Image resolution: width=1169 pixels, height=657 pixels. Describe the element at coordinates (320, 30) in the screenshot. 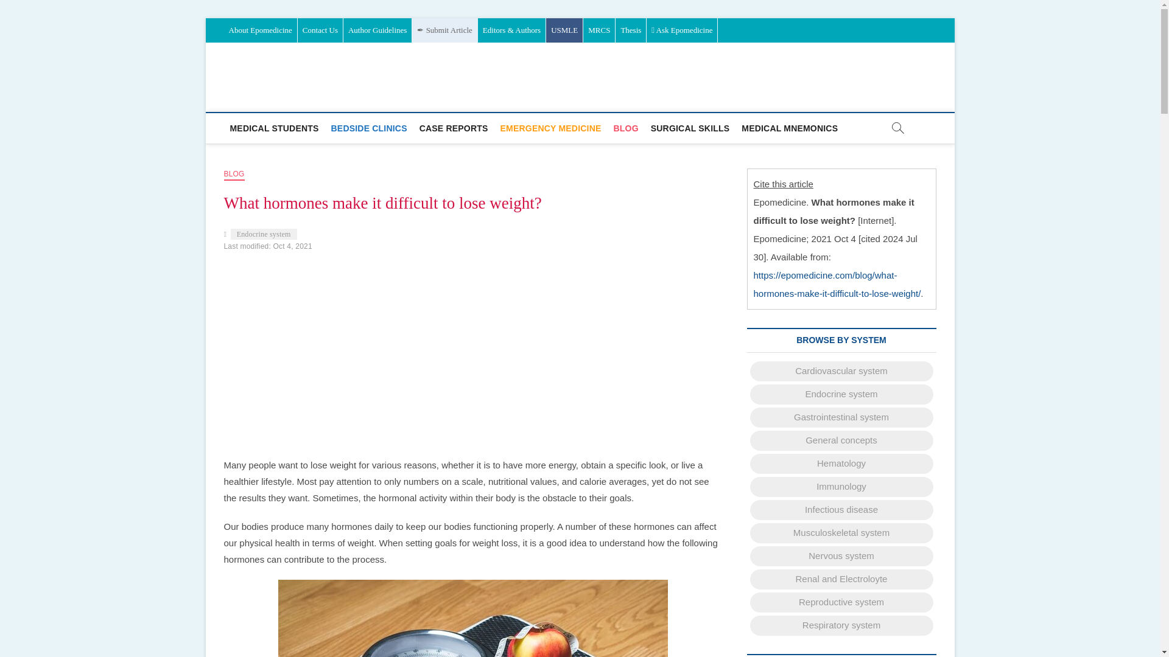

I see `Contact Us` at that location.